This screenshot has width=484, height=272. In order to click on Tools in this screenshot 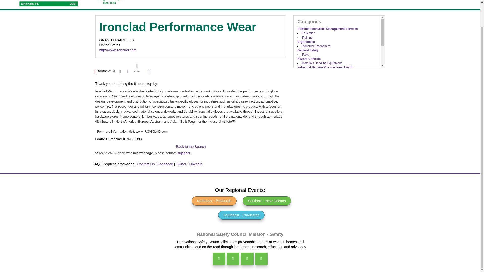, I will do `click(305, 54)`.